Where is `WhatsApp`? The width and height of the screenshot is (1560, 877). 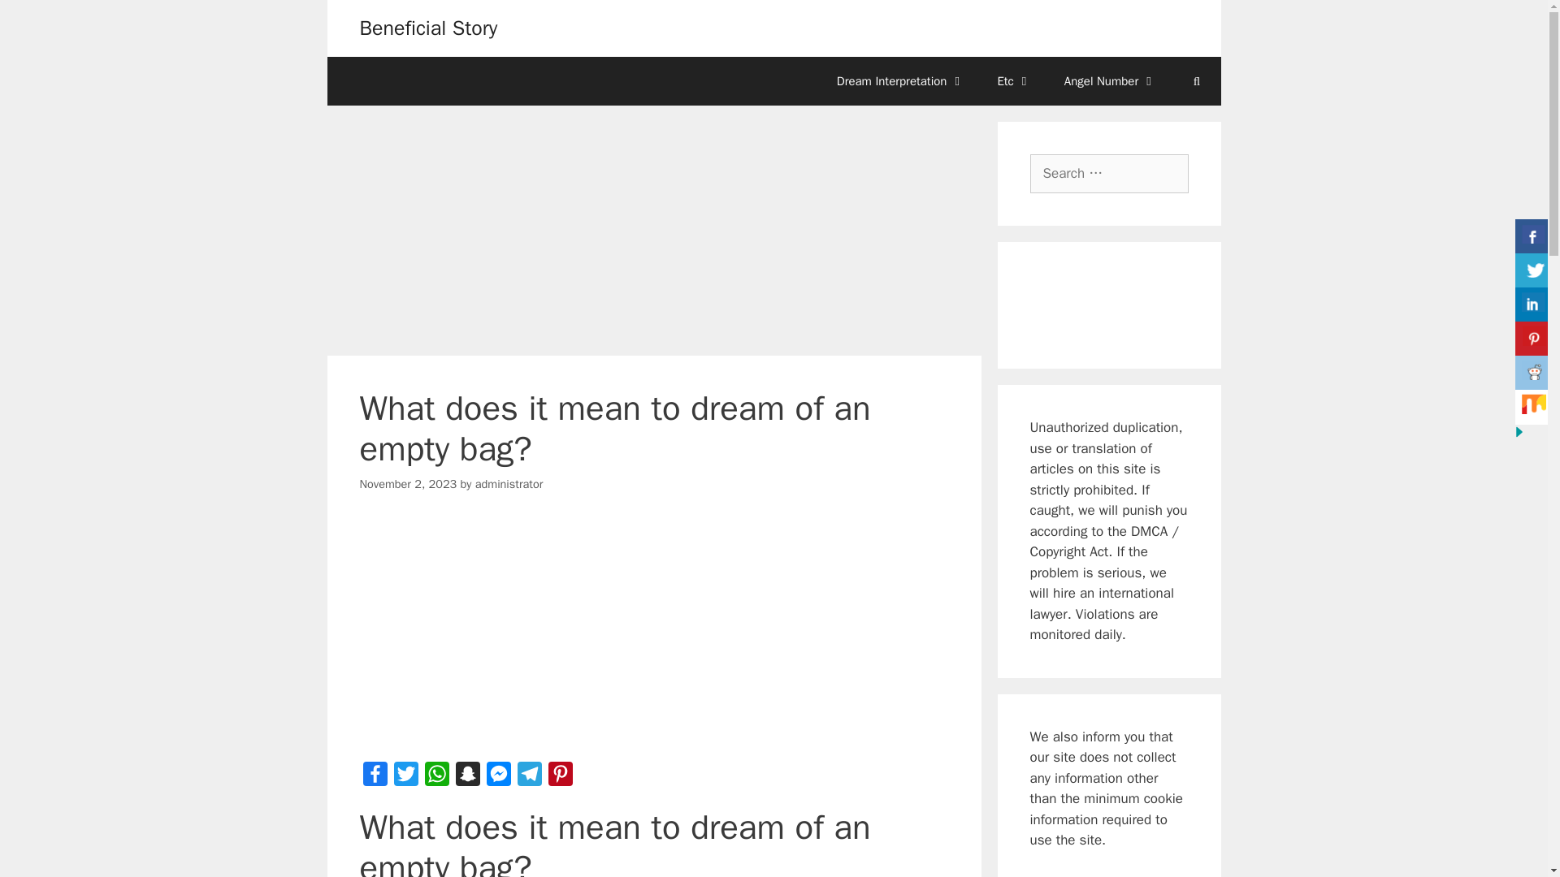
WhatsApp is located at coordinates (436, 778).